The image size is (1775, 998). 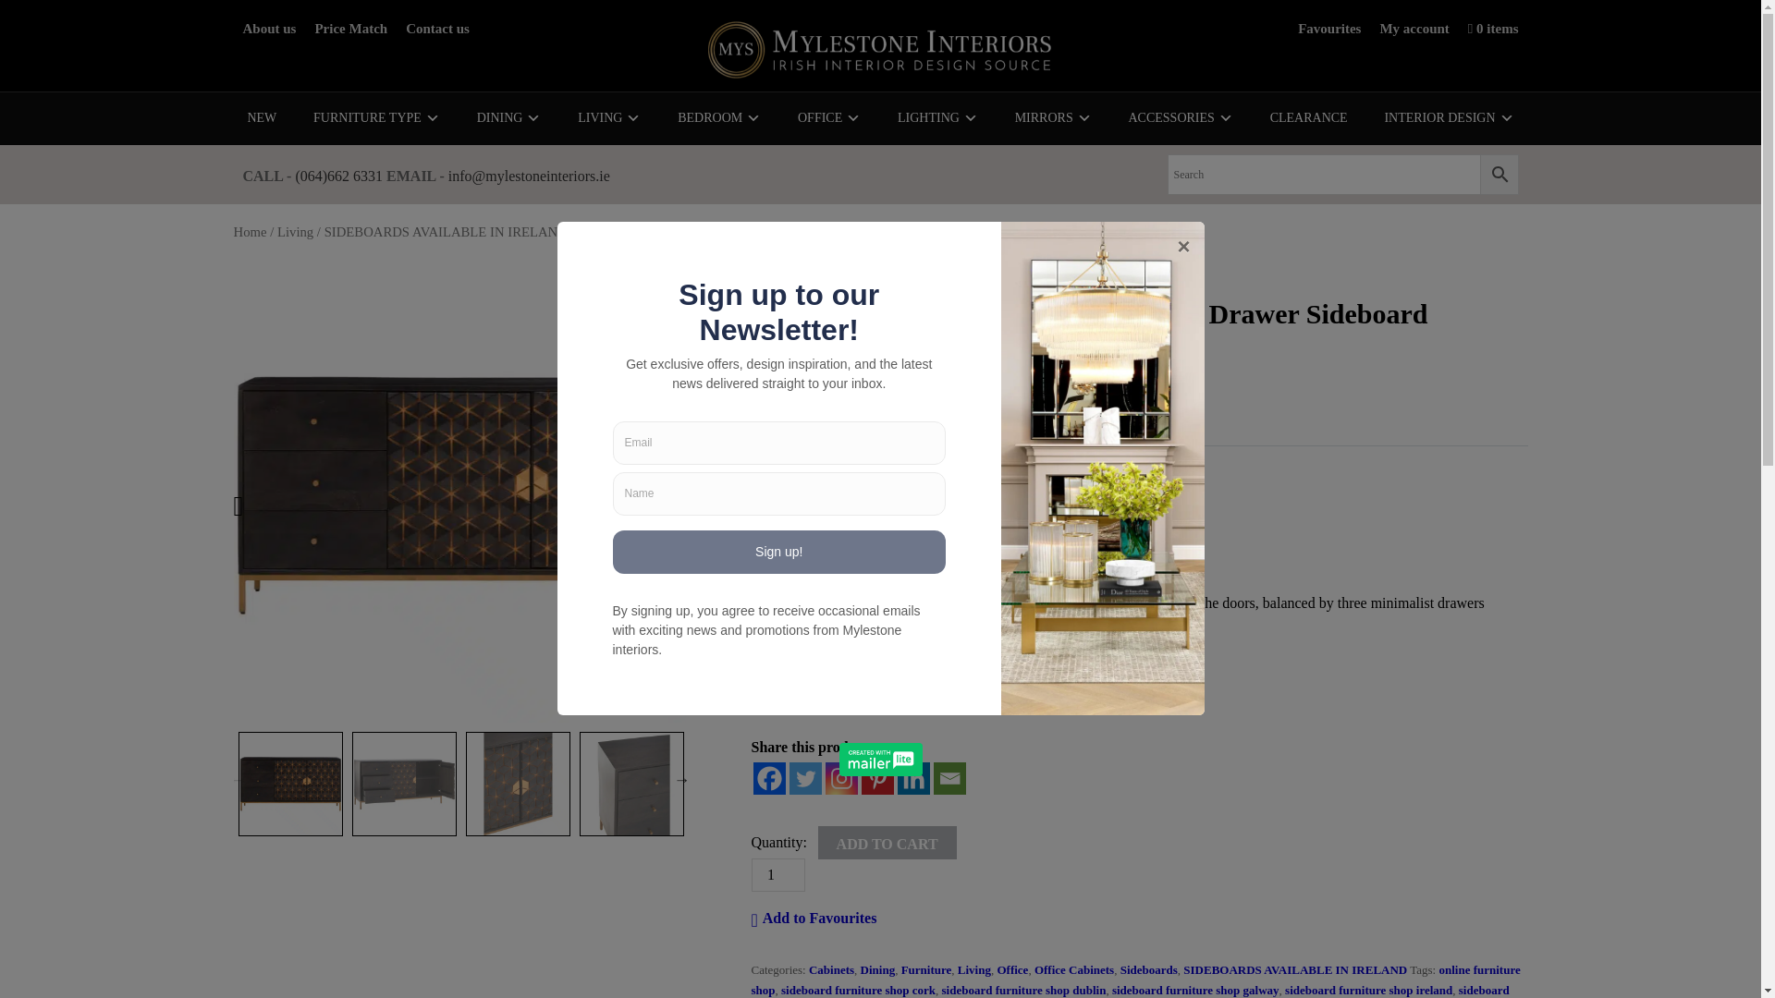 What do you see at coordinates (1413, 28) in the screenshot?
I see `My account` at bounding box center [1413, 28].